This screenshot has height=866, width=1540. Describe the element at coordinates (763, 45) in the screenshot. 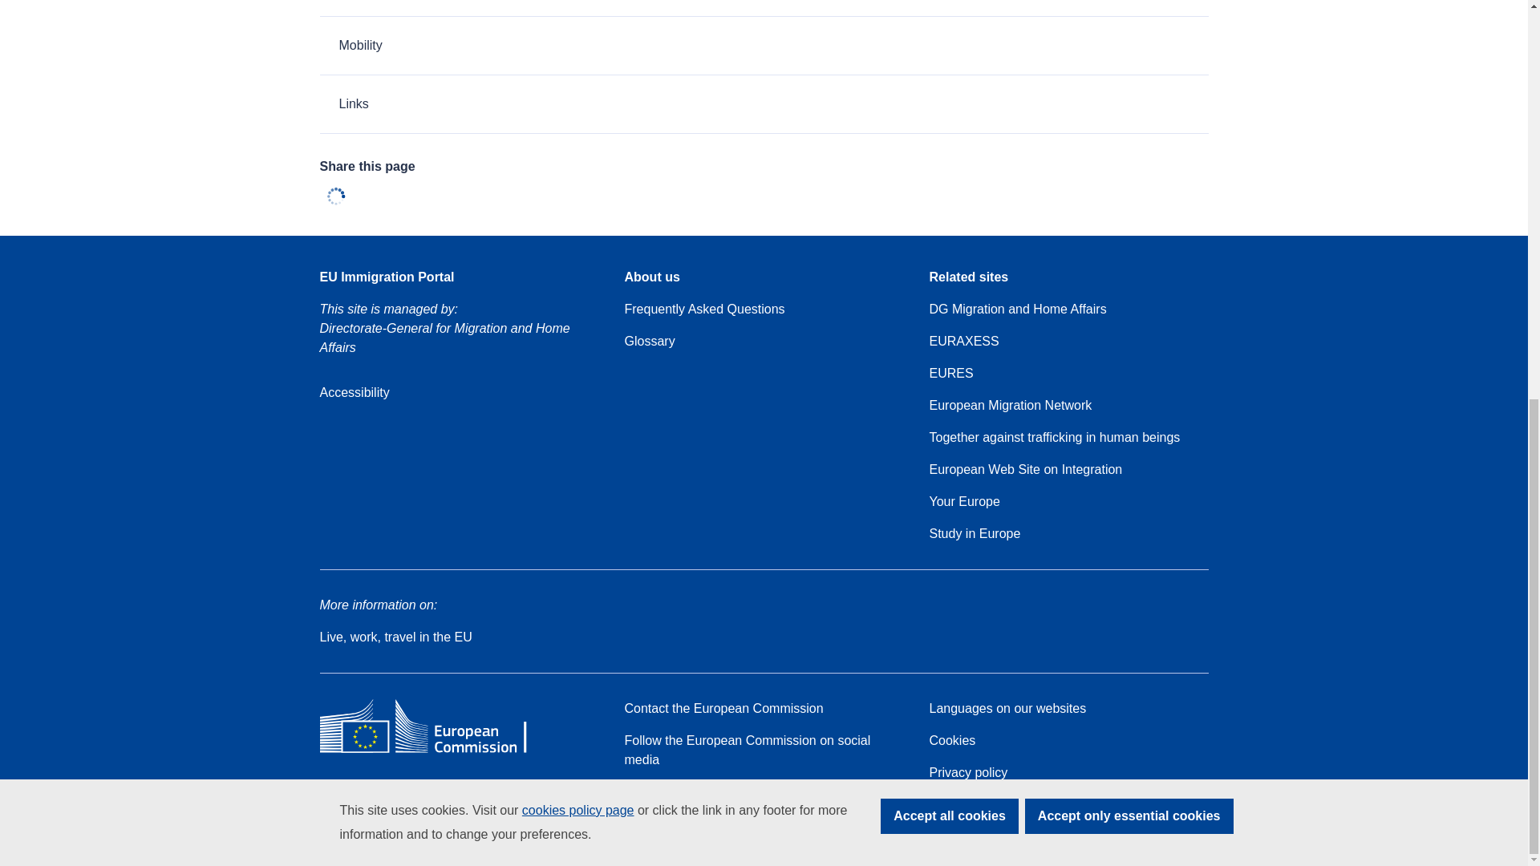

I see `Mobility` at that location.